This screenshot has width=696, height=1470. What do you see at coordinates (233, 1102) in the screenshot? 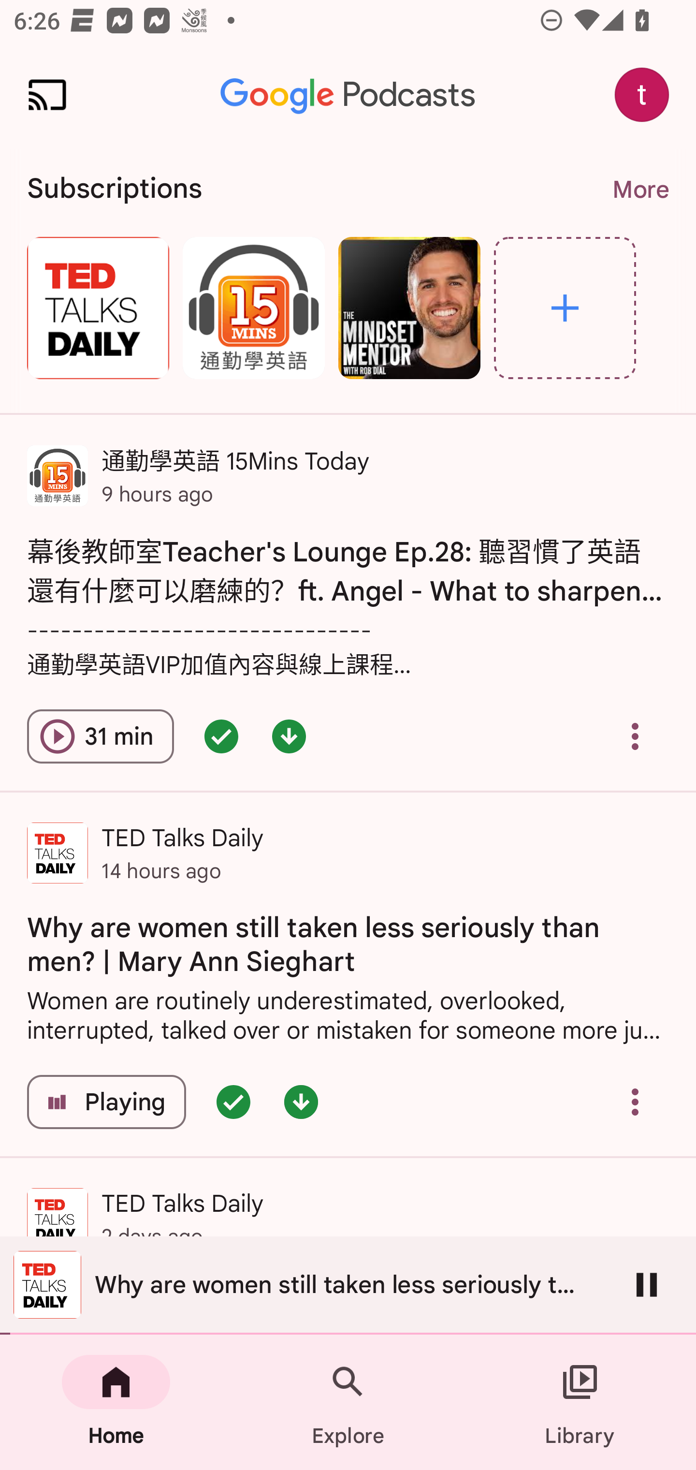
I see `Episode queued - double tap for options` at bounding box center [233, 1102].